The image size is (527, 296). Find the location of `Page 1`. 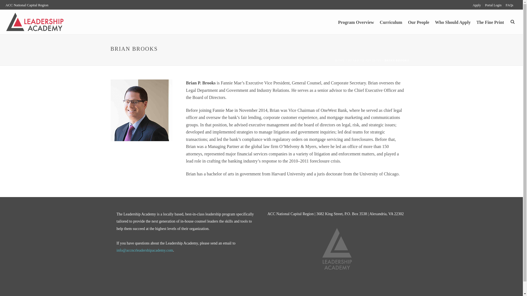

Page 1 is located at coordinates (295, 142).